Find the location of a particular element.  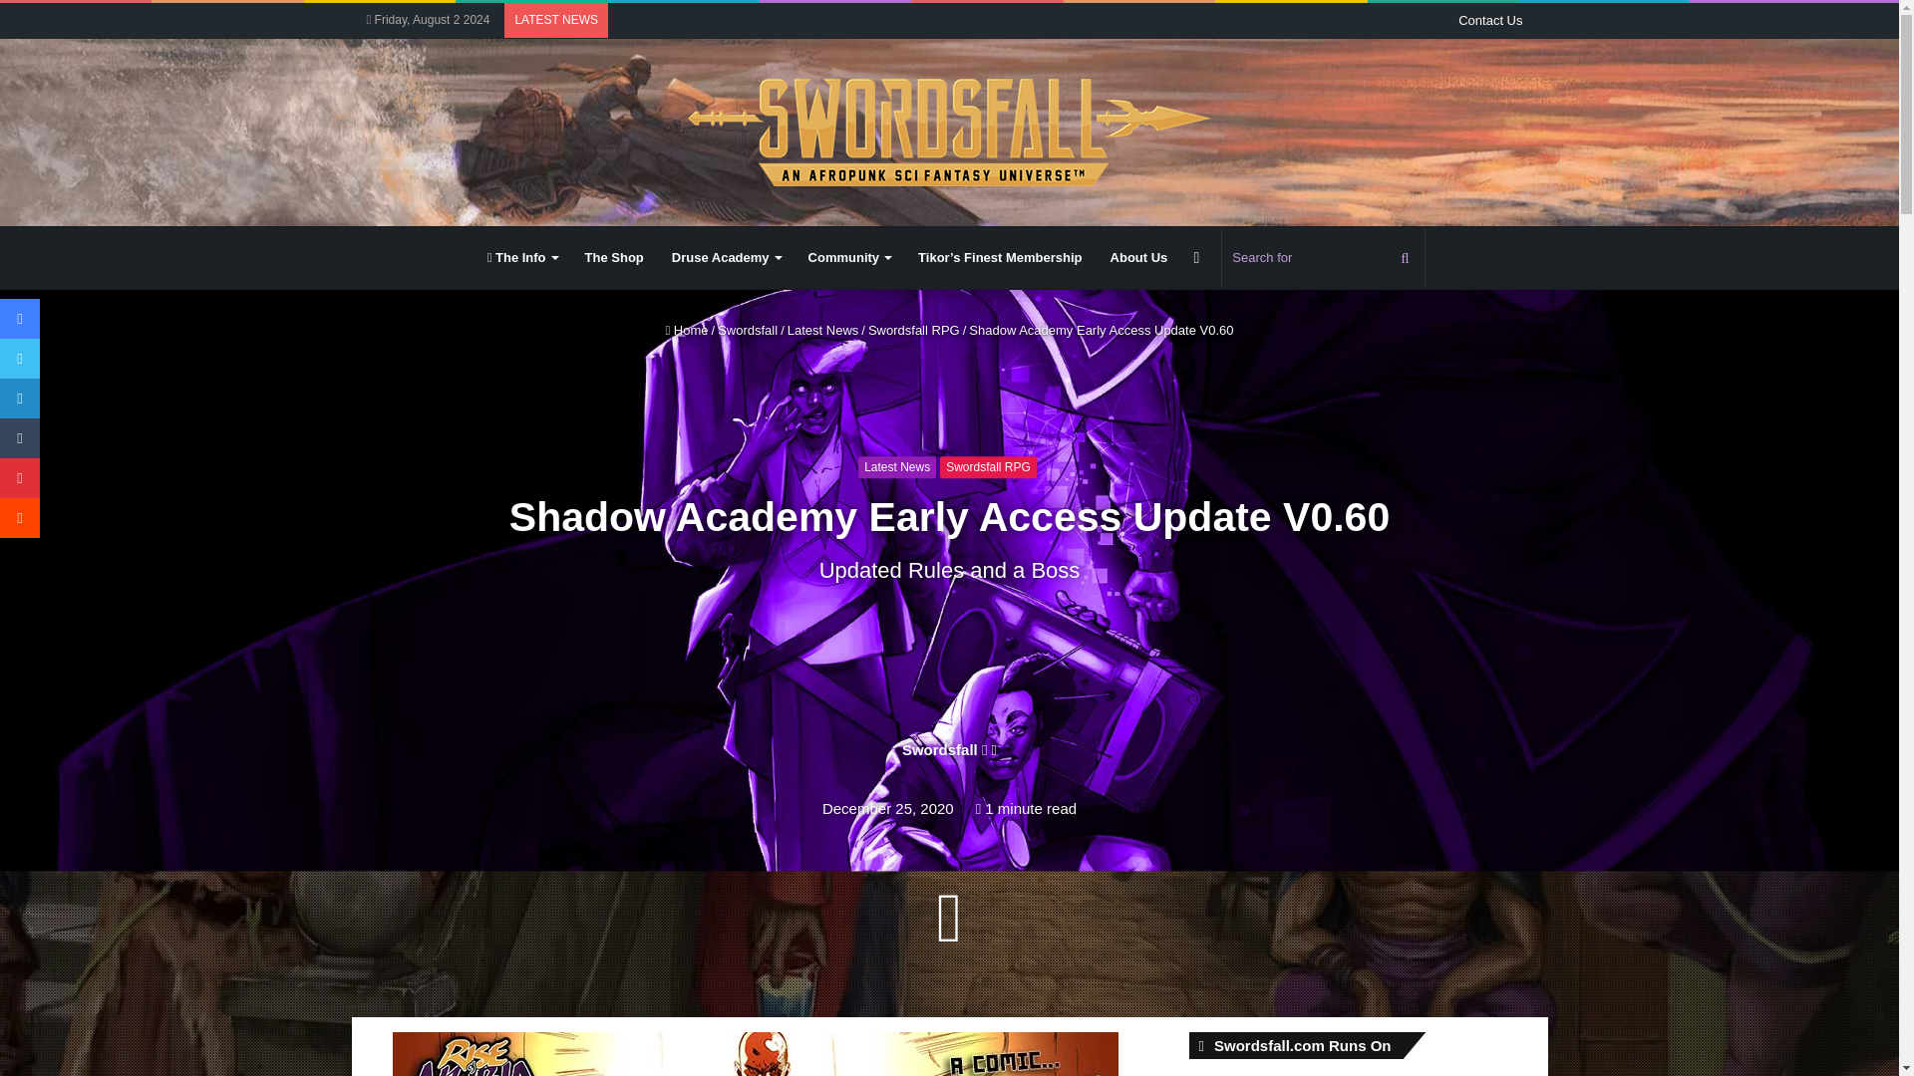

Swordsfall is located at coordinates (939, 749).